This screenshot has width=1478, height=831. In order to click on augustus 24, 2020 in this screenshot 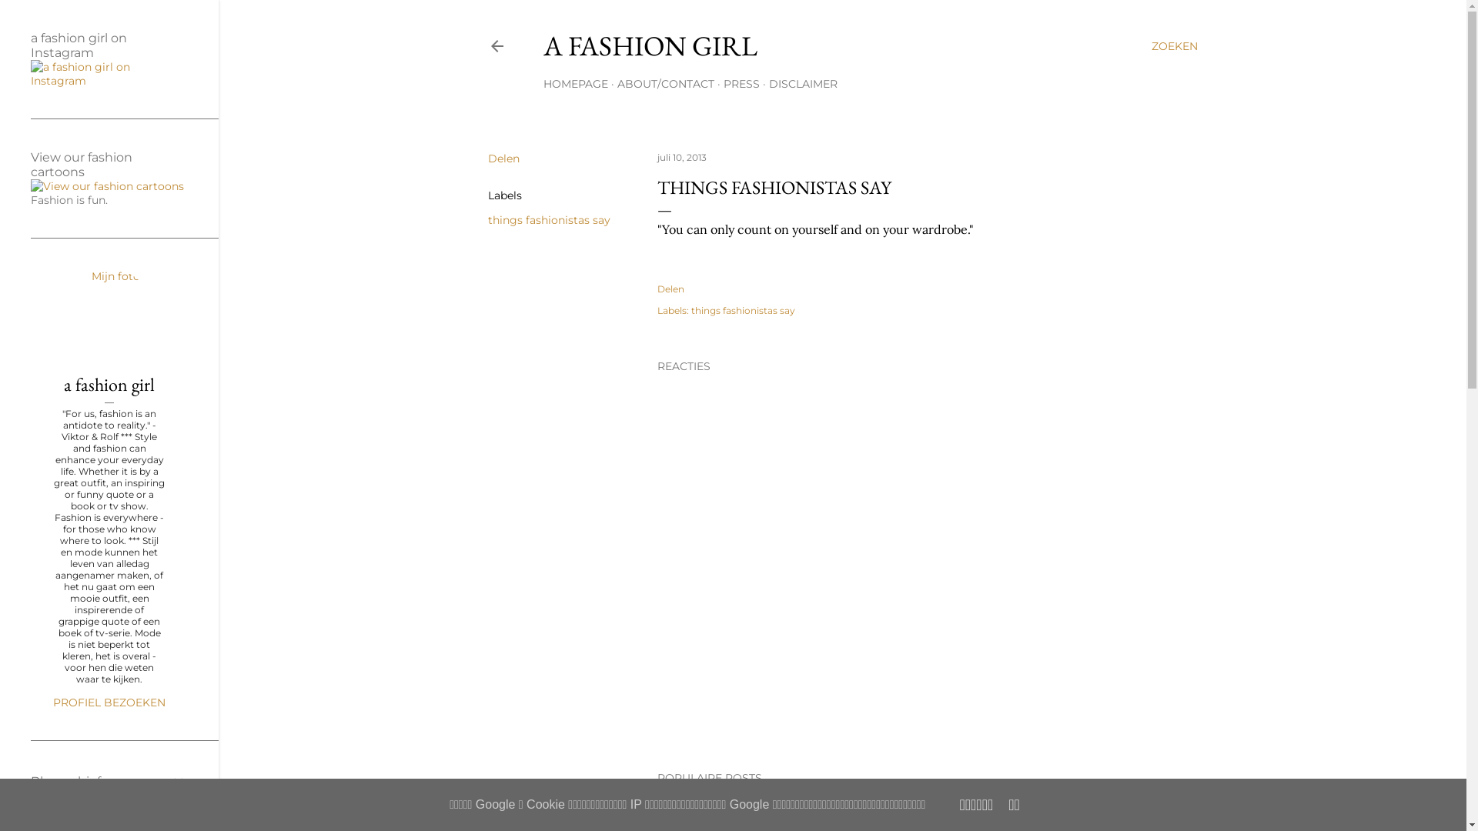, I will do `click(700, 806)`.